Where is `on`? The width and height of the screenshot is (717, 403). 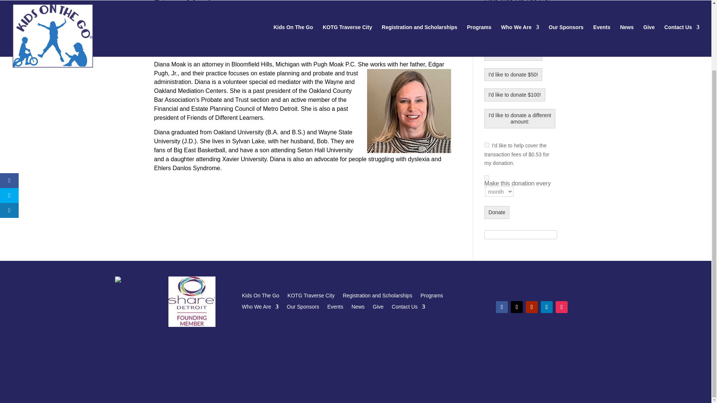 on is located at coordinates (487, 178).